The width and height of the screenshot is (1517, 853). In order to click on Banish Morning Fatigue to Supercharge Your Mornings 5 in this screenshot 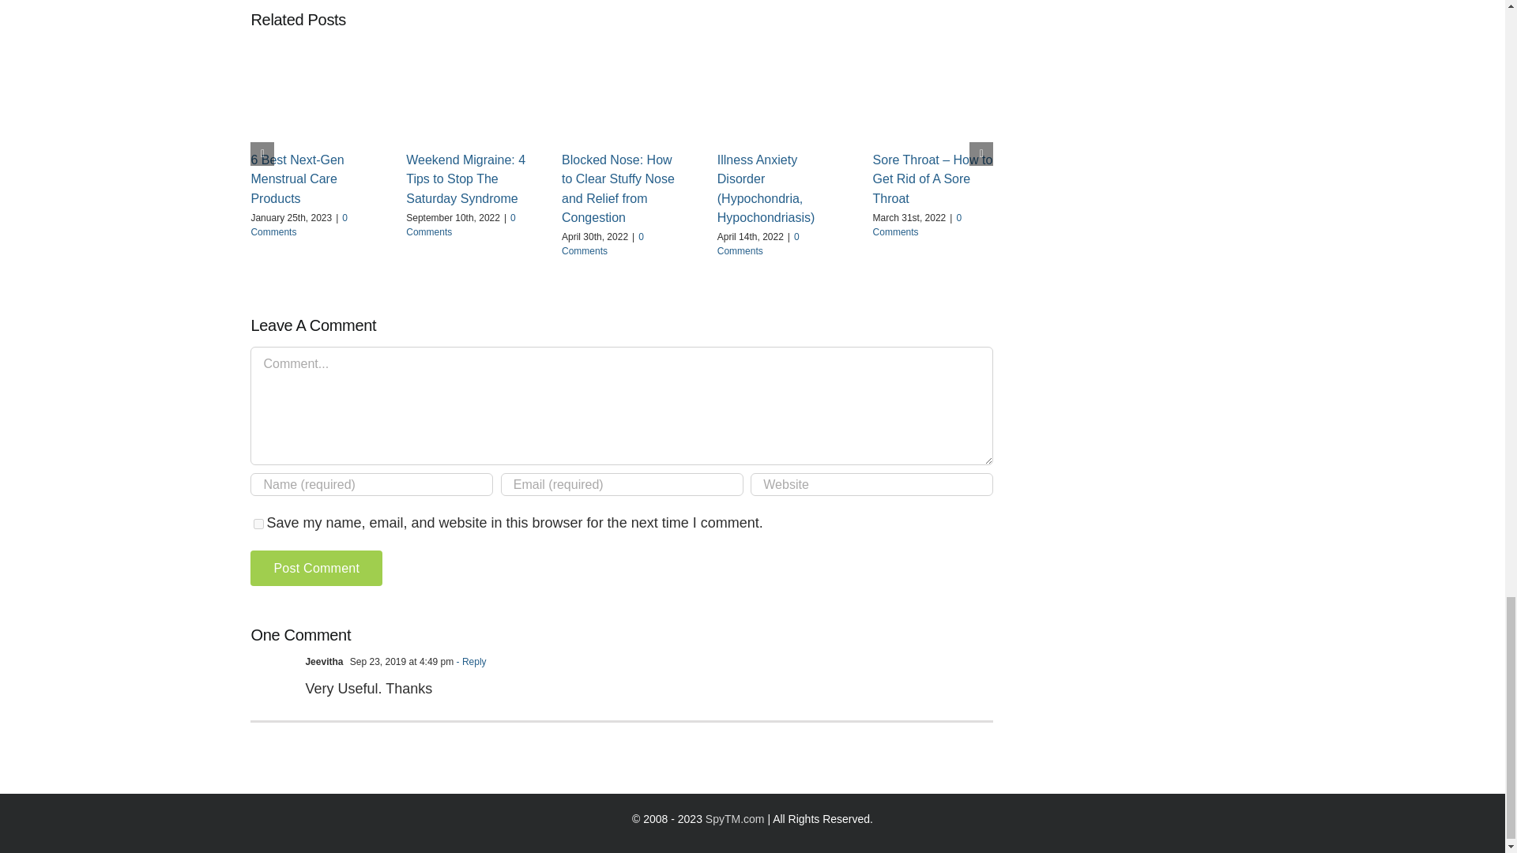, I will do `click(777, 96)`.